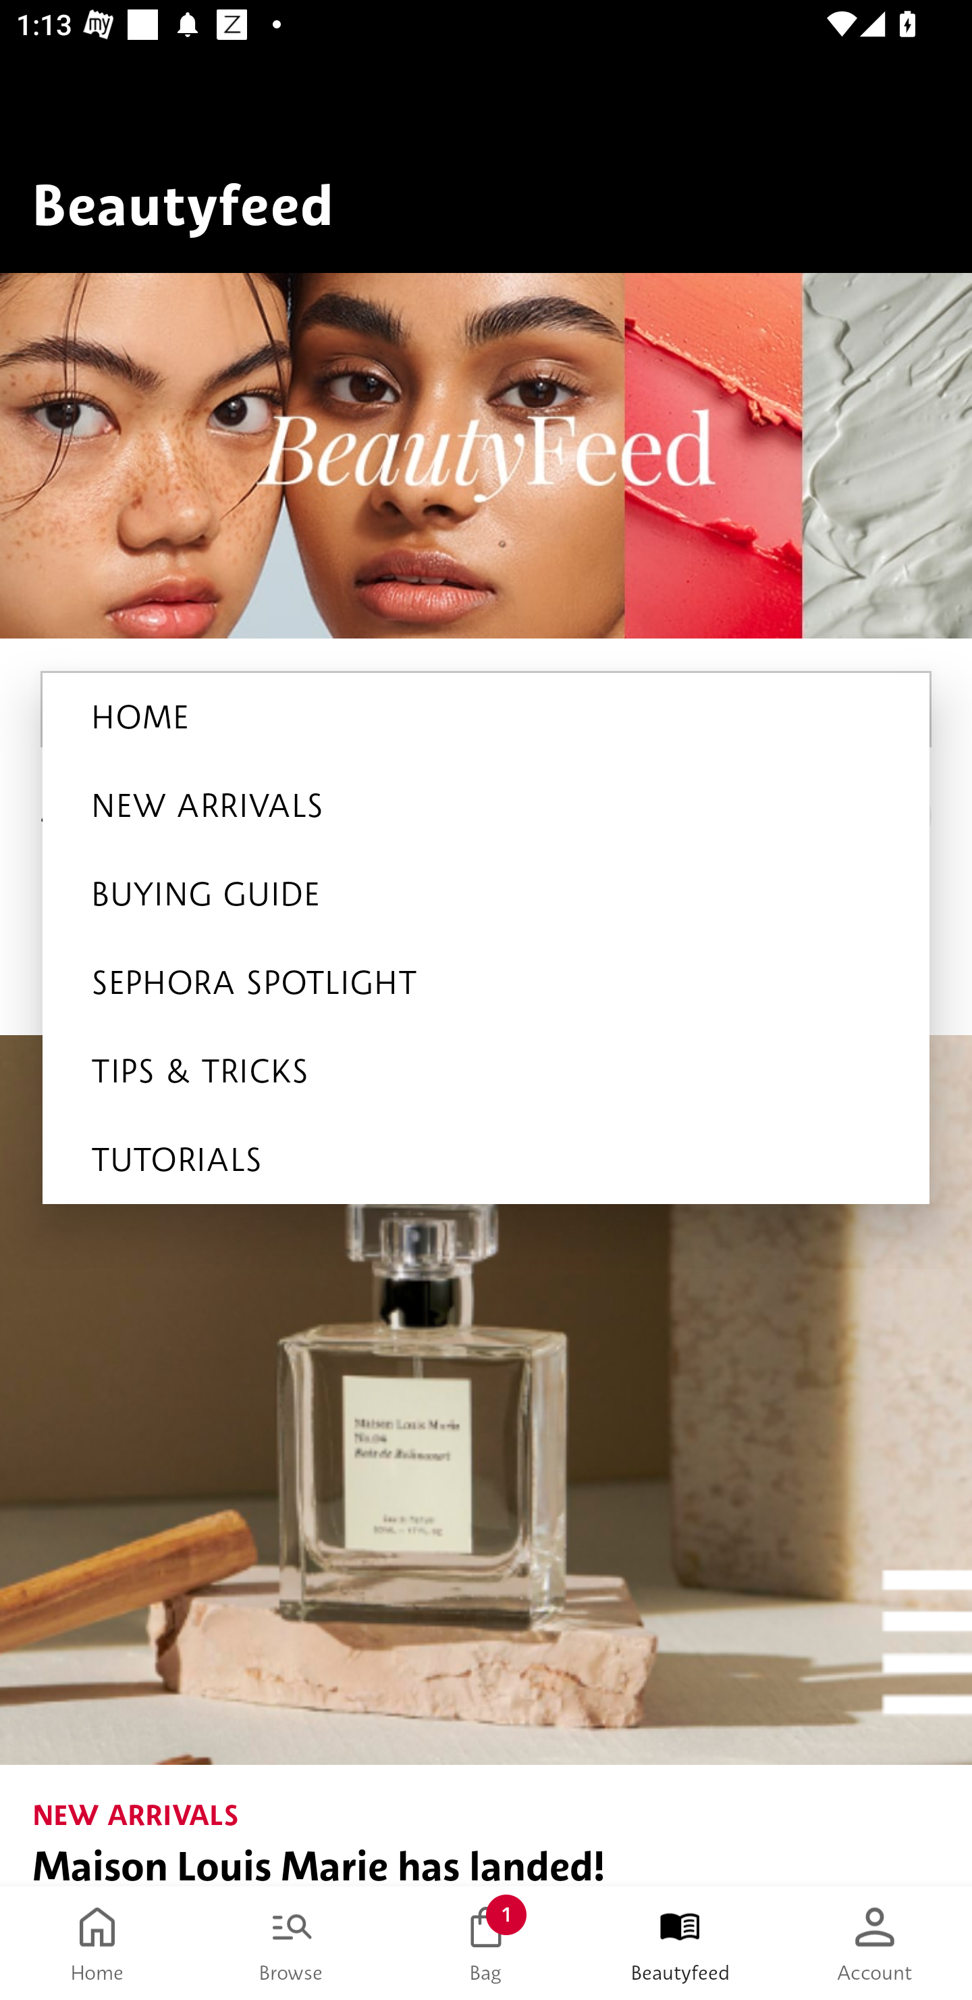  I want to click on TUTORIALS, so click(486, 1159).